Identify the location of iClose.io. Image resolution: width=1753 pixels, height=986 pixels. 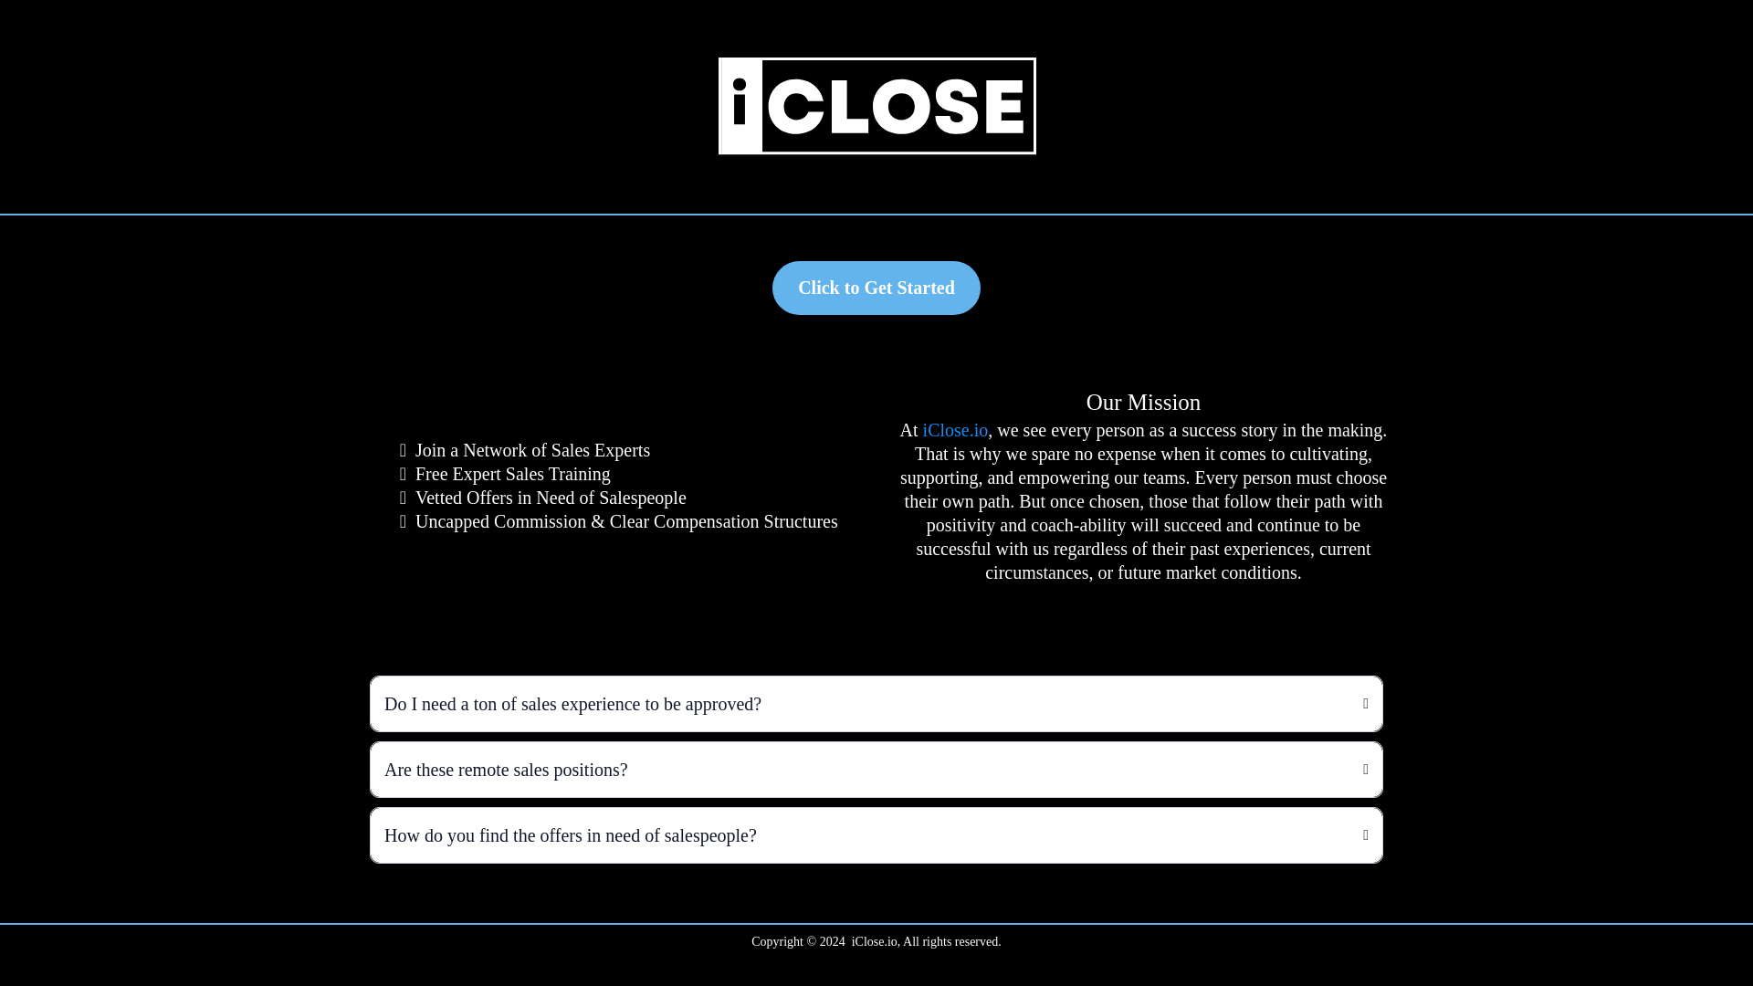
(955, 429).